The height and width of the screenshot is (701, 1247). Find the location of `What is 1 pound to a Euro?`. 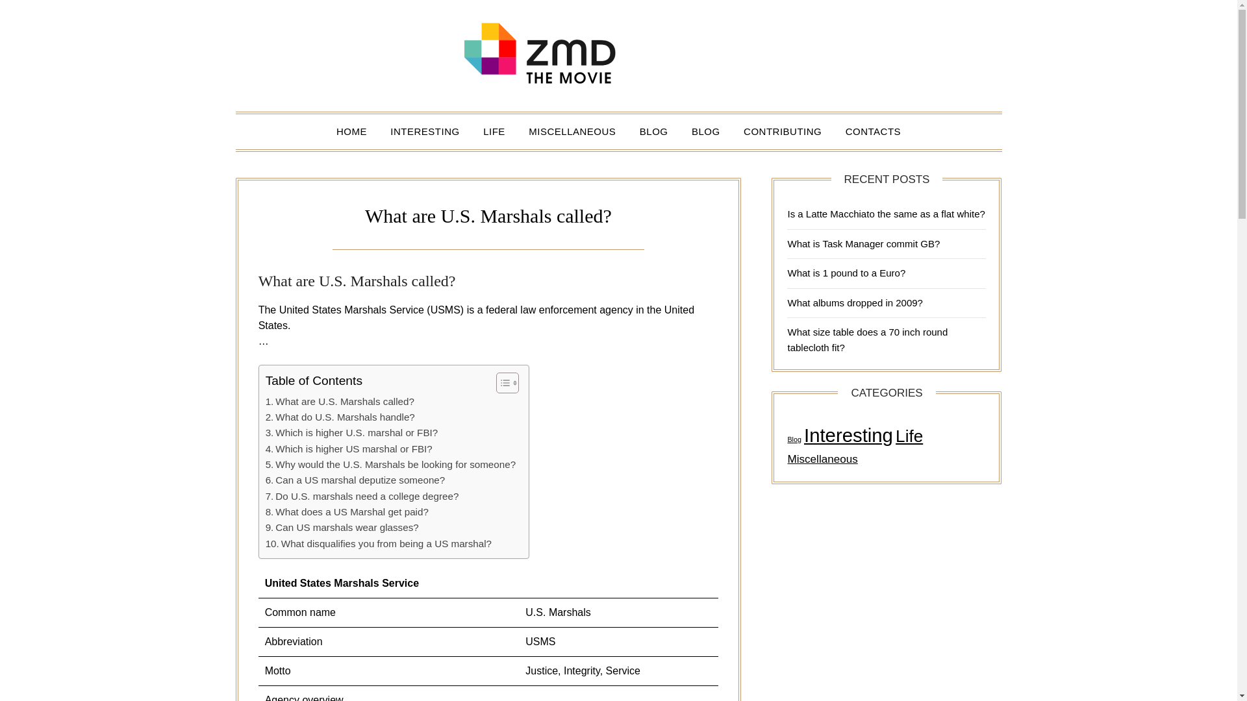

What is 1 pound to a Euro? is located at coordinates (846, 273).